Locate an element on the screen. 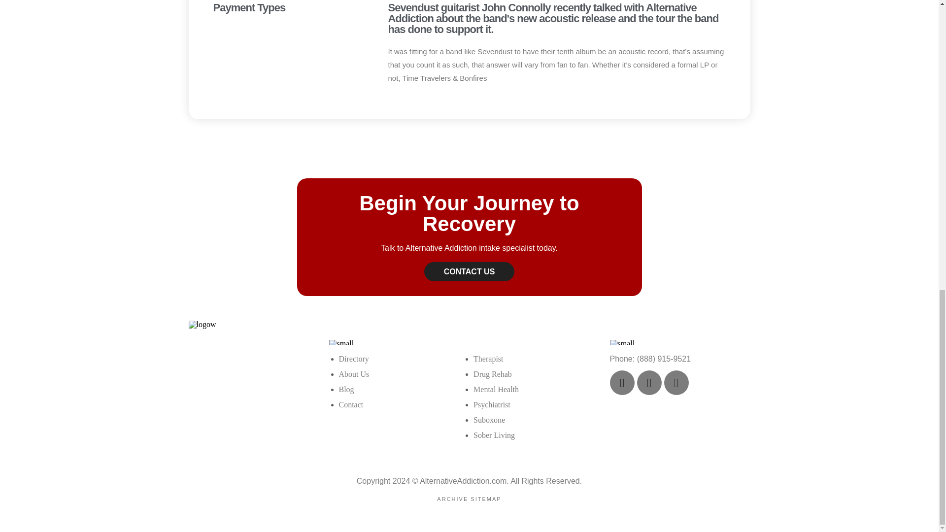 This screenshot has width=946, height=532. Psychiatrist is located at coordinates (492, 405).